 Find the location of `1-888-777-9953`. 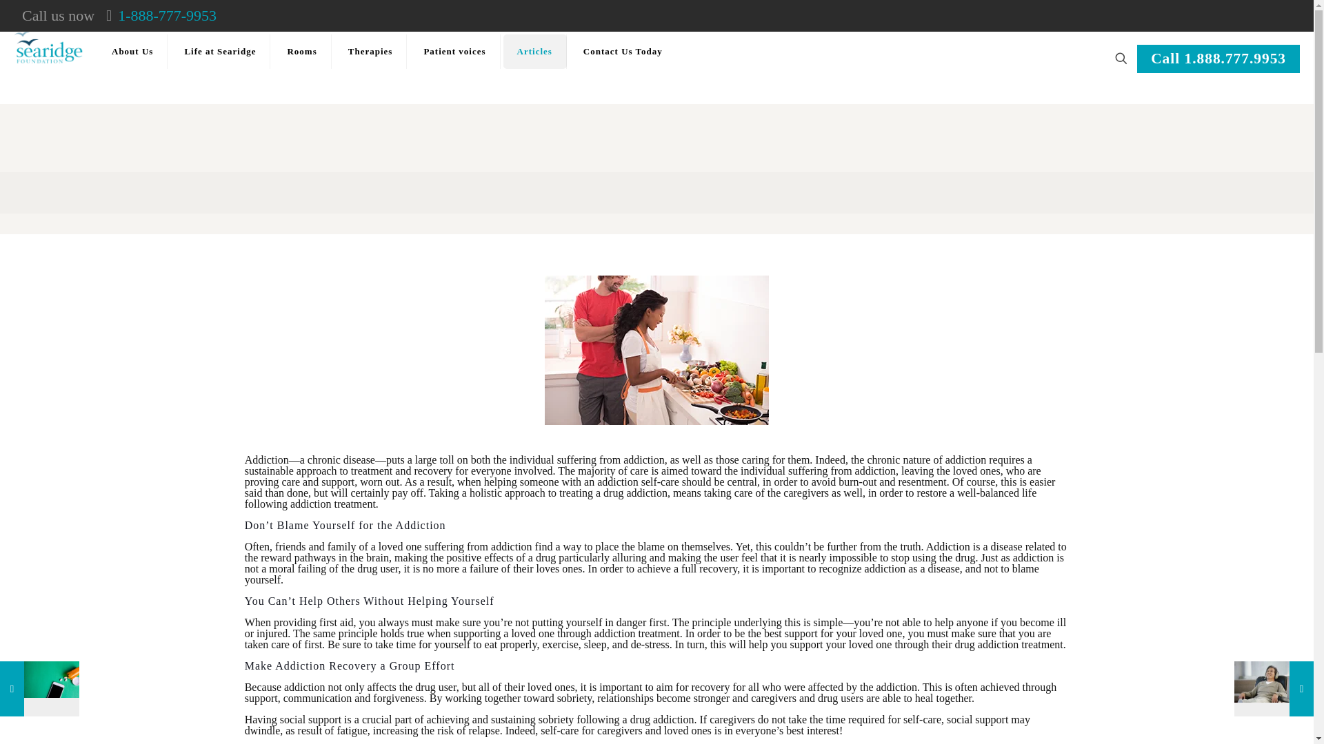

1-888-777-9953 is located at coordinates (167, 15).